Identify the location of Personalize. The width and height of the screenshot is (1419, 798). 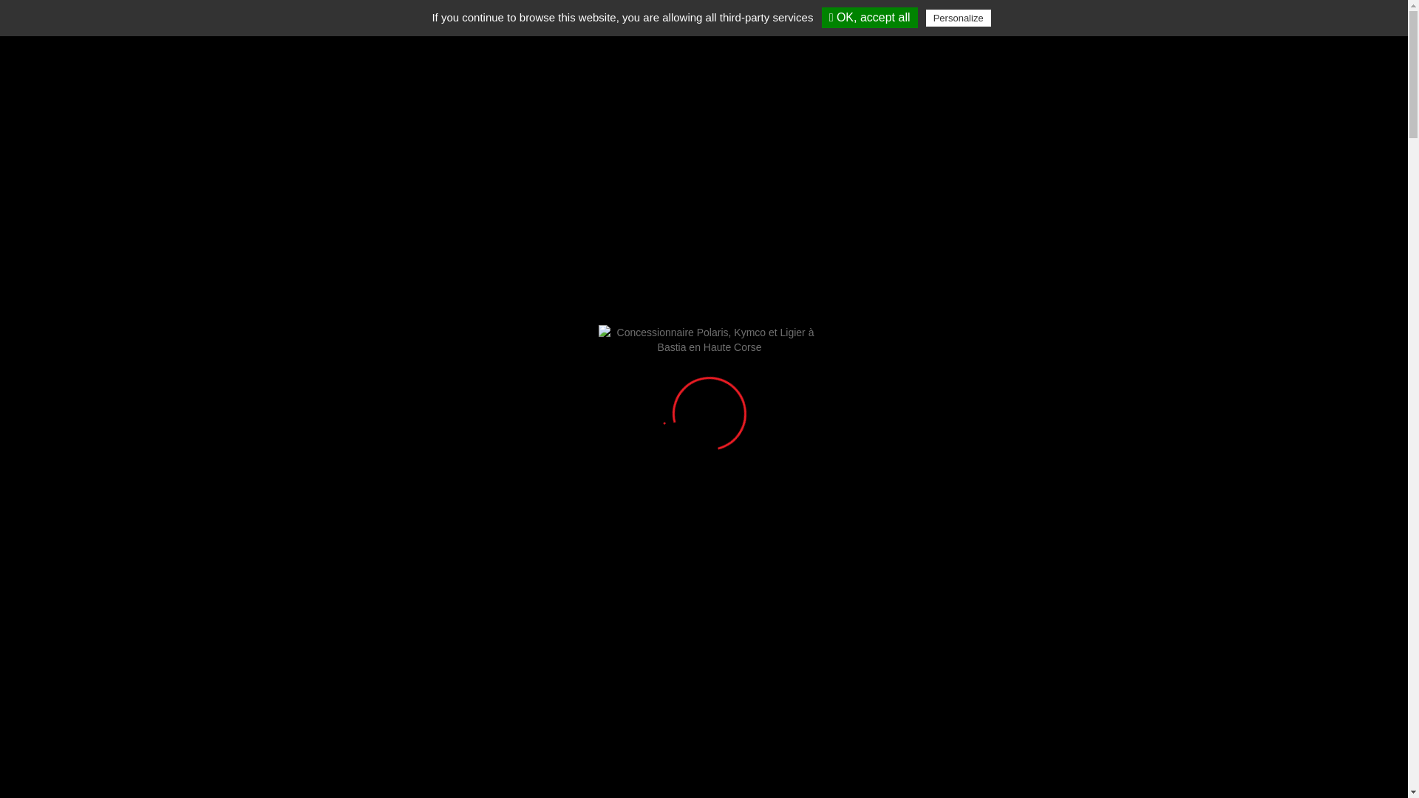
(959, 18).